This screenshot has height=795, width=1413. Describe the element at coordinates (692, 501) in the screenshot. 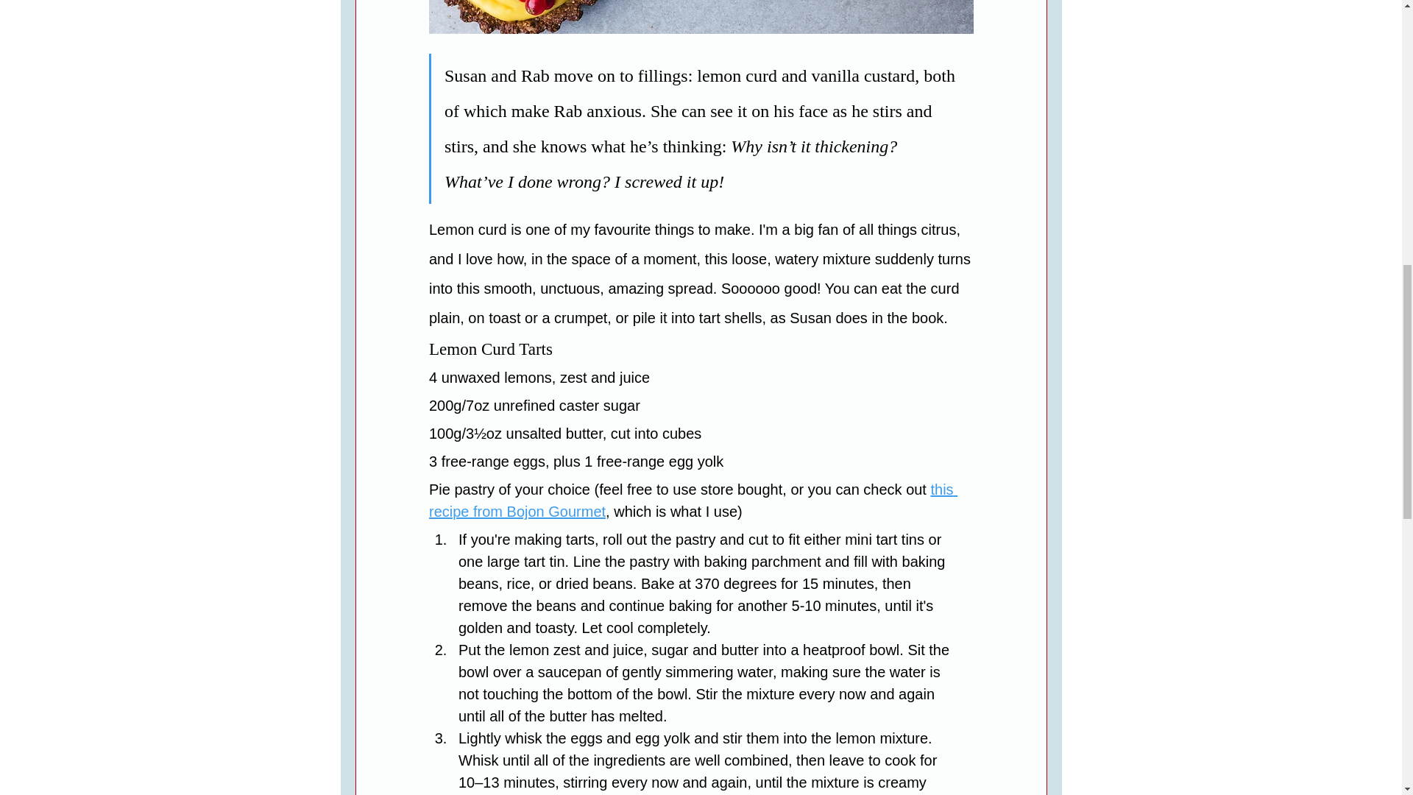

I see `this recipe from Bojon Gourmet` at that location.